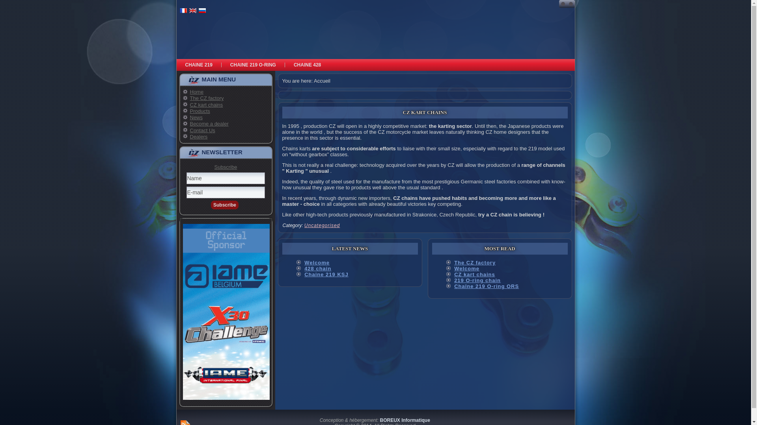 The height and width of the screenshot is (425, 757). What do you see at coordinates (317, 263) in the screenshot?
I see `Welcome` at bounding box center [317, 263].